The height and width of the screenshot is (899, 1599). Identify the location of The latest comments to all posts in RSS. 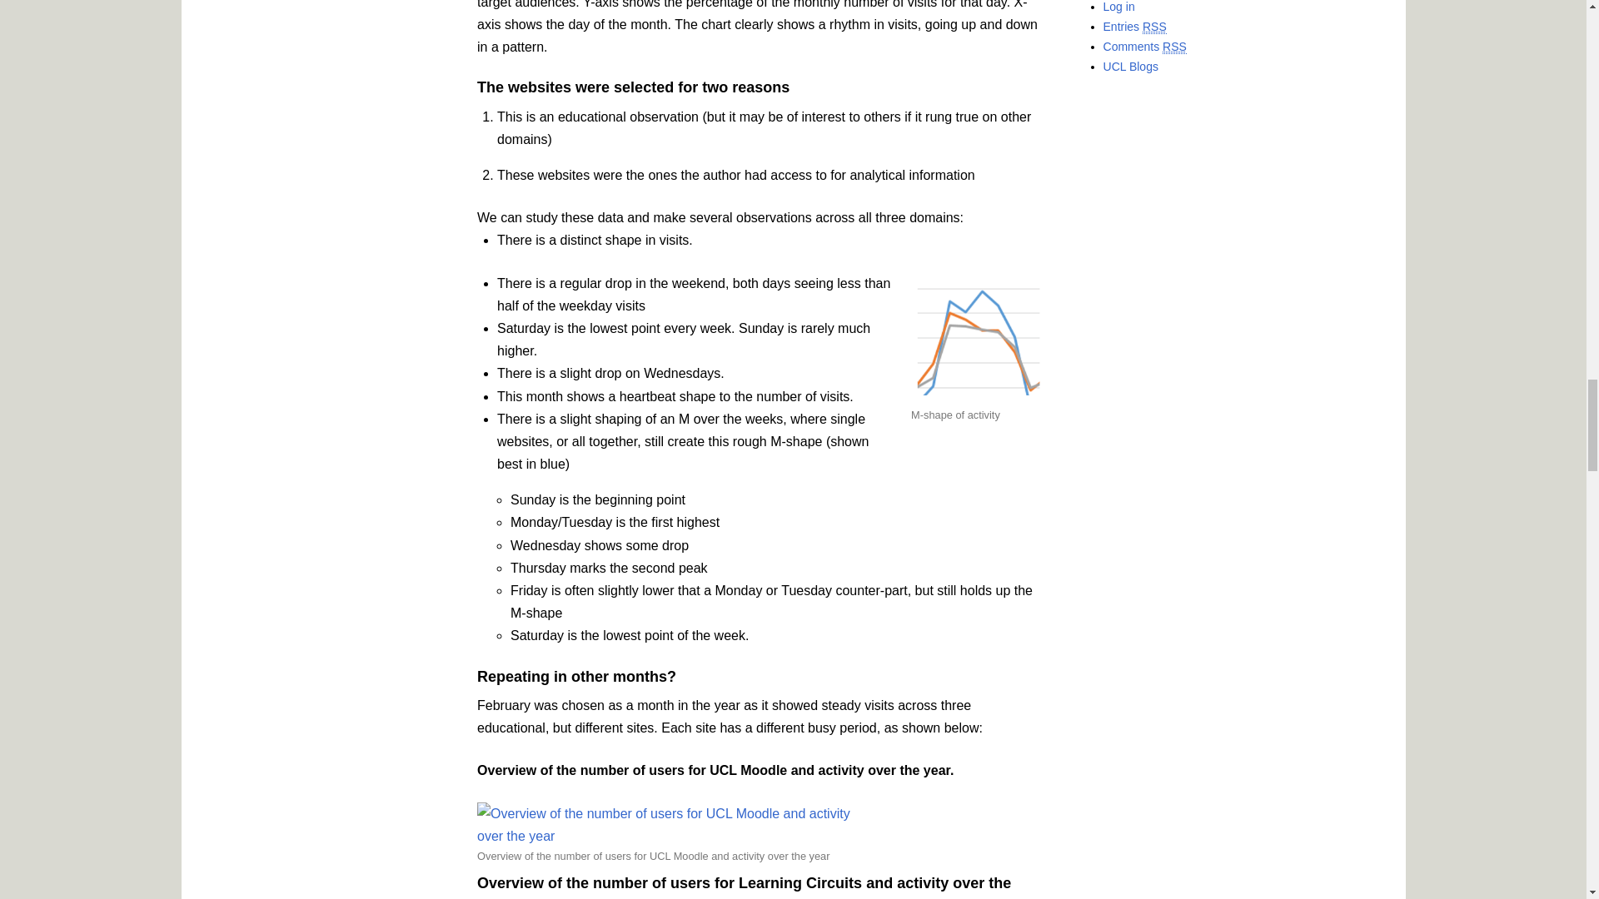
(1144, 47).